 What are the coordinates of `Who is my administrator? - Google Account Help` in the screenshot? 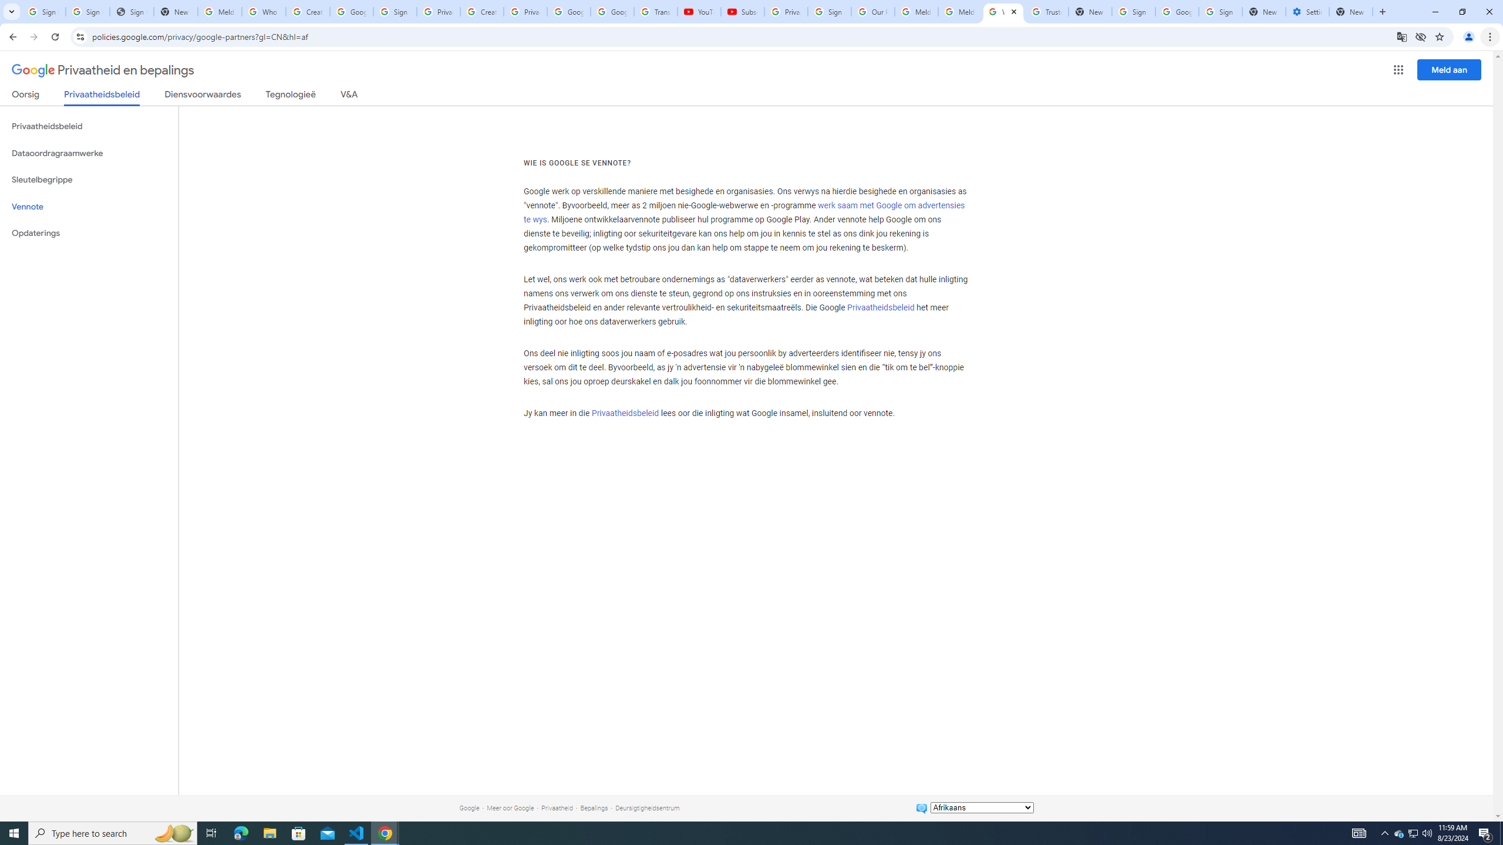 It's located at (263, 12).